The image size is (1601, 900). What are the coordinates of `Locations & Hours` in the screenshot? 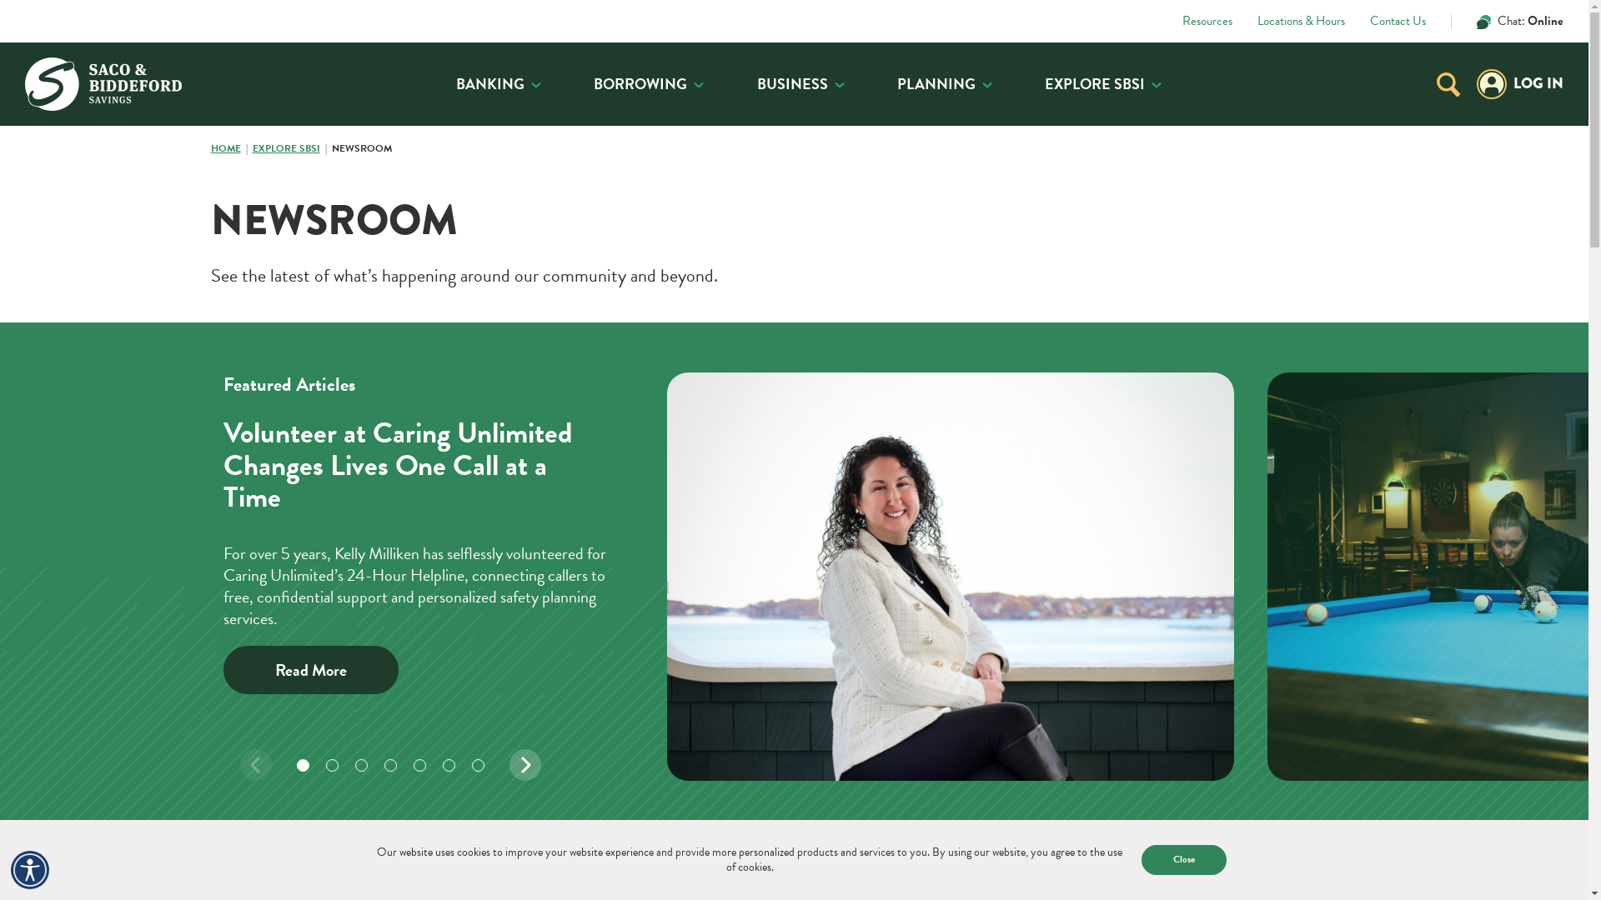 It's located at (1301, 22).